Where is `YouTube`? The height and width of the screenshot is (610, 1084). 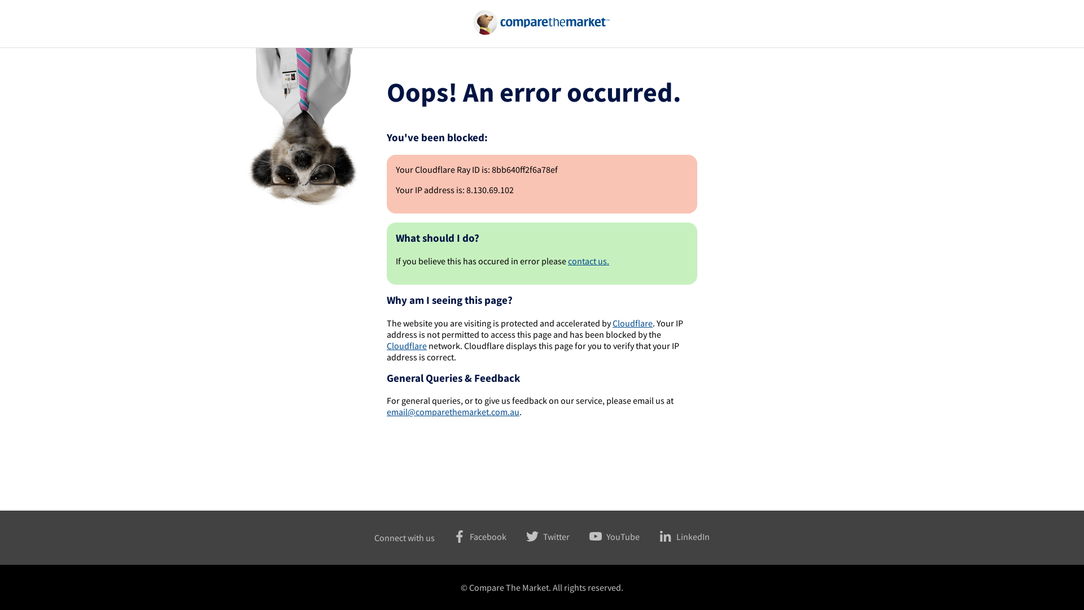
YouTube is located at coordinates (605, 537).